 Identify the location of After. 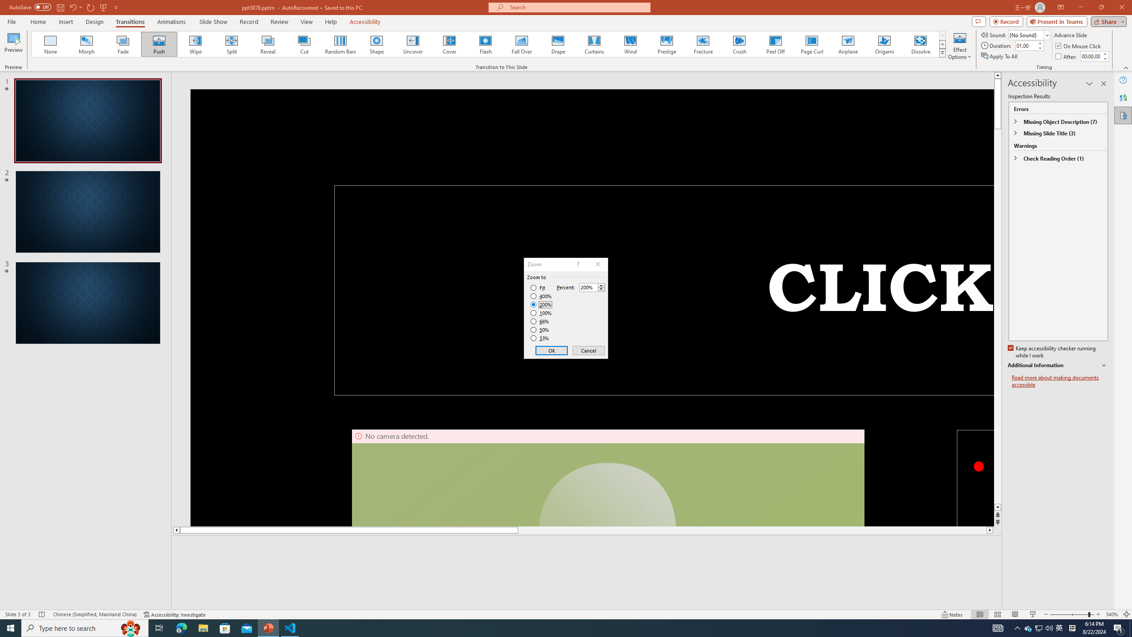
(1091, 56).